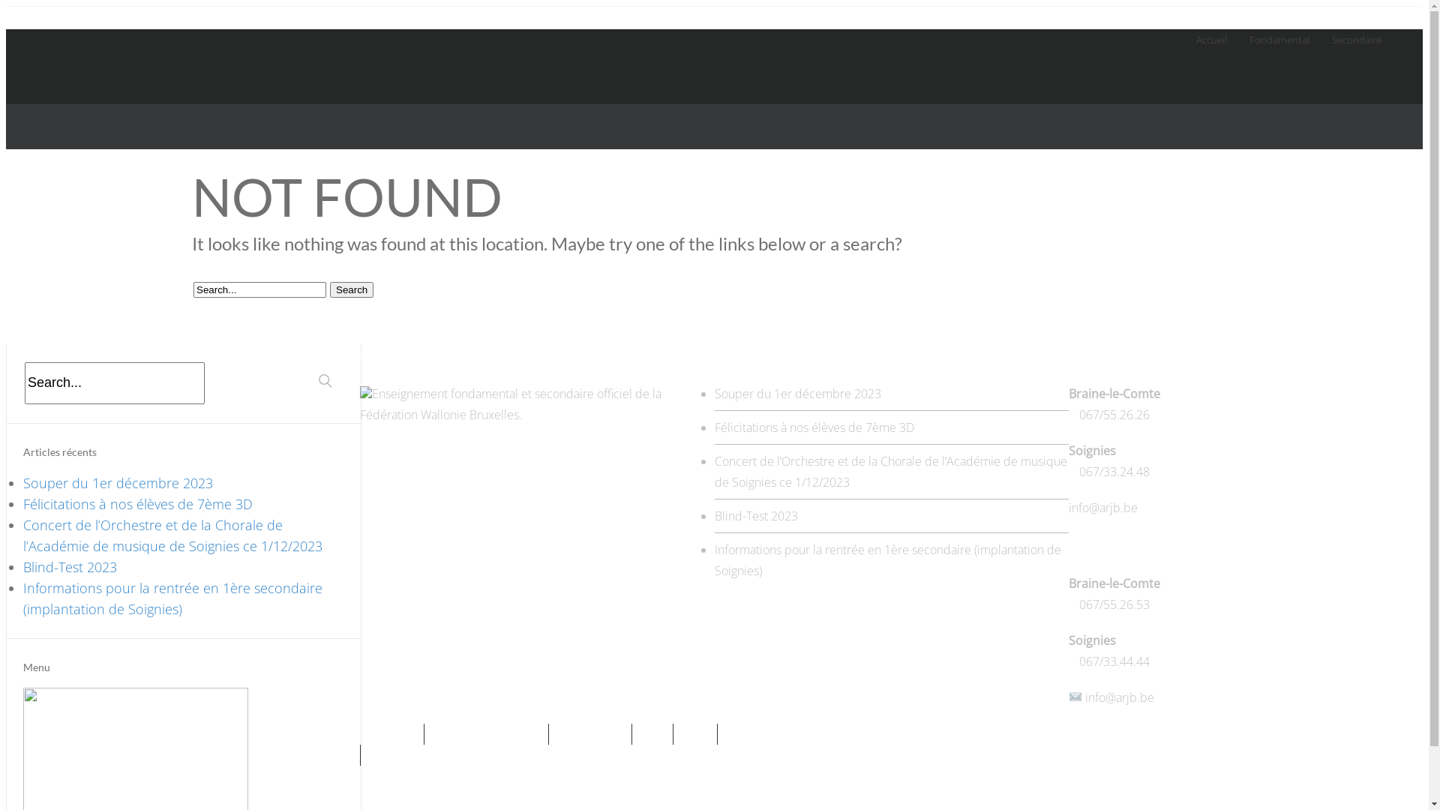 Image resolution: width=1440 pixels, height=810 pixels. I want to click on Secondaire, so click(1357, 28).